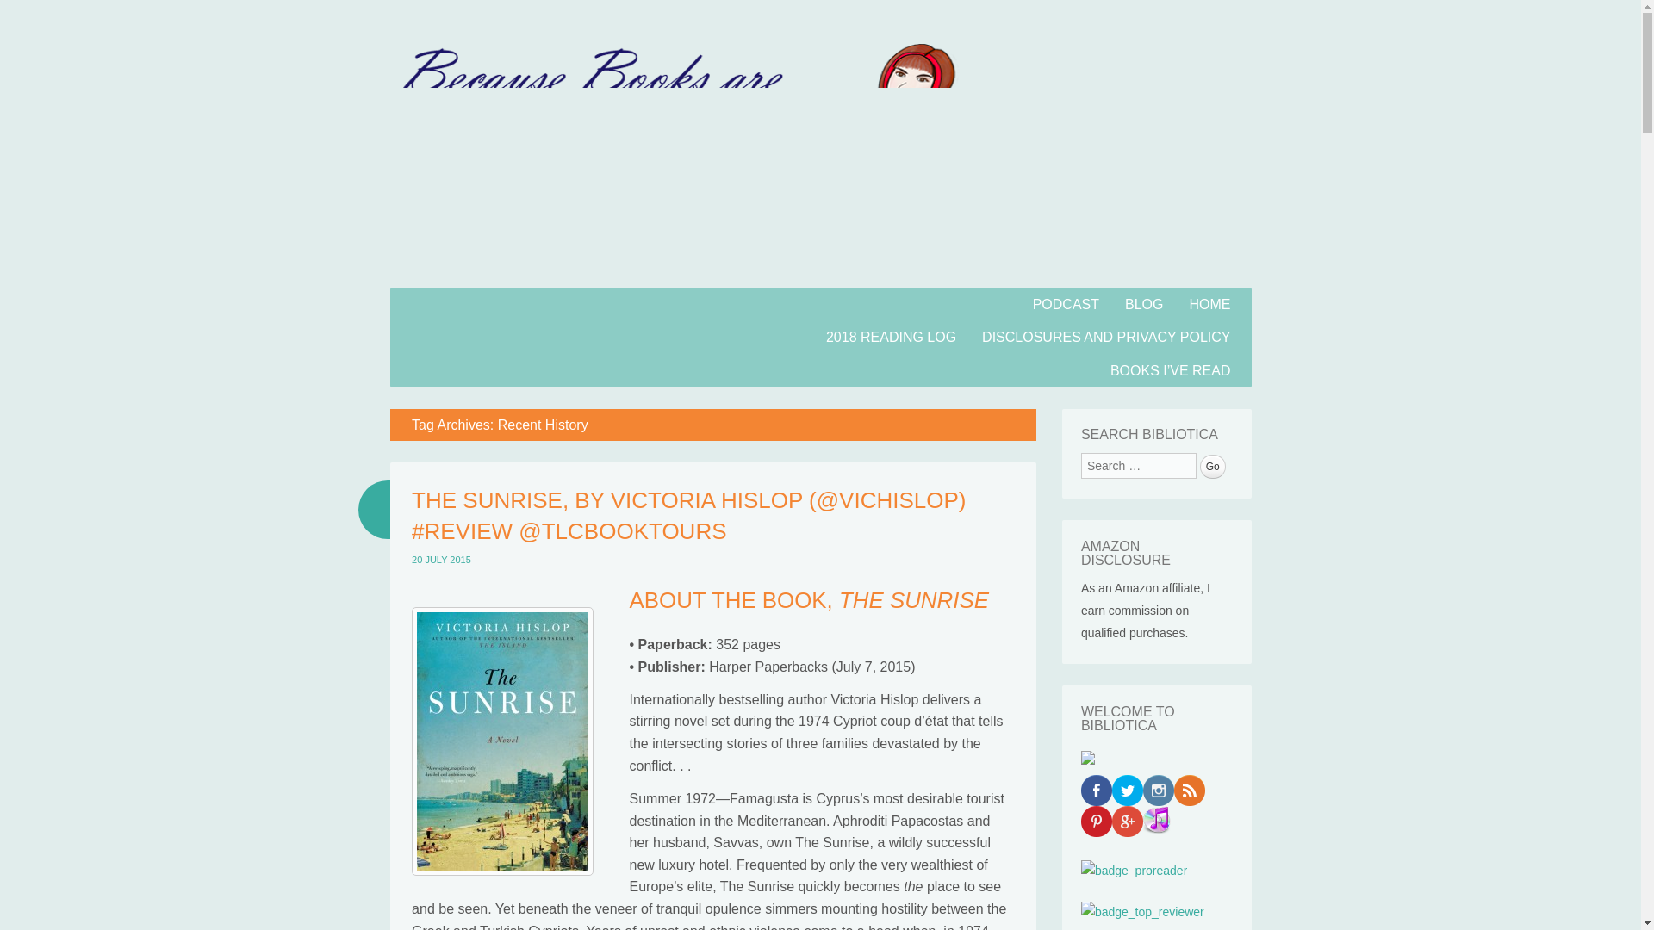 The image size is (1654, 930). Describe the element at coordinates (1144, 303) in the screenshot. I see `BLOG` at that location.